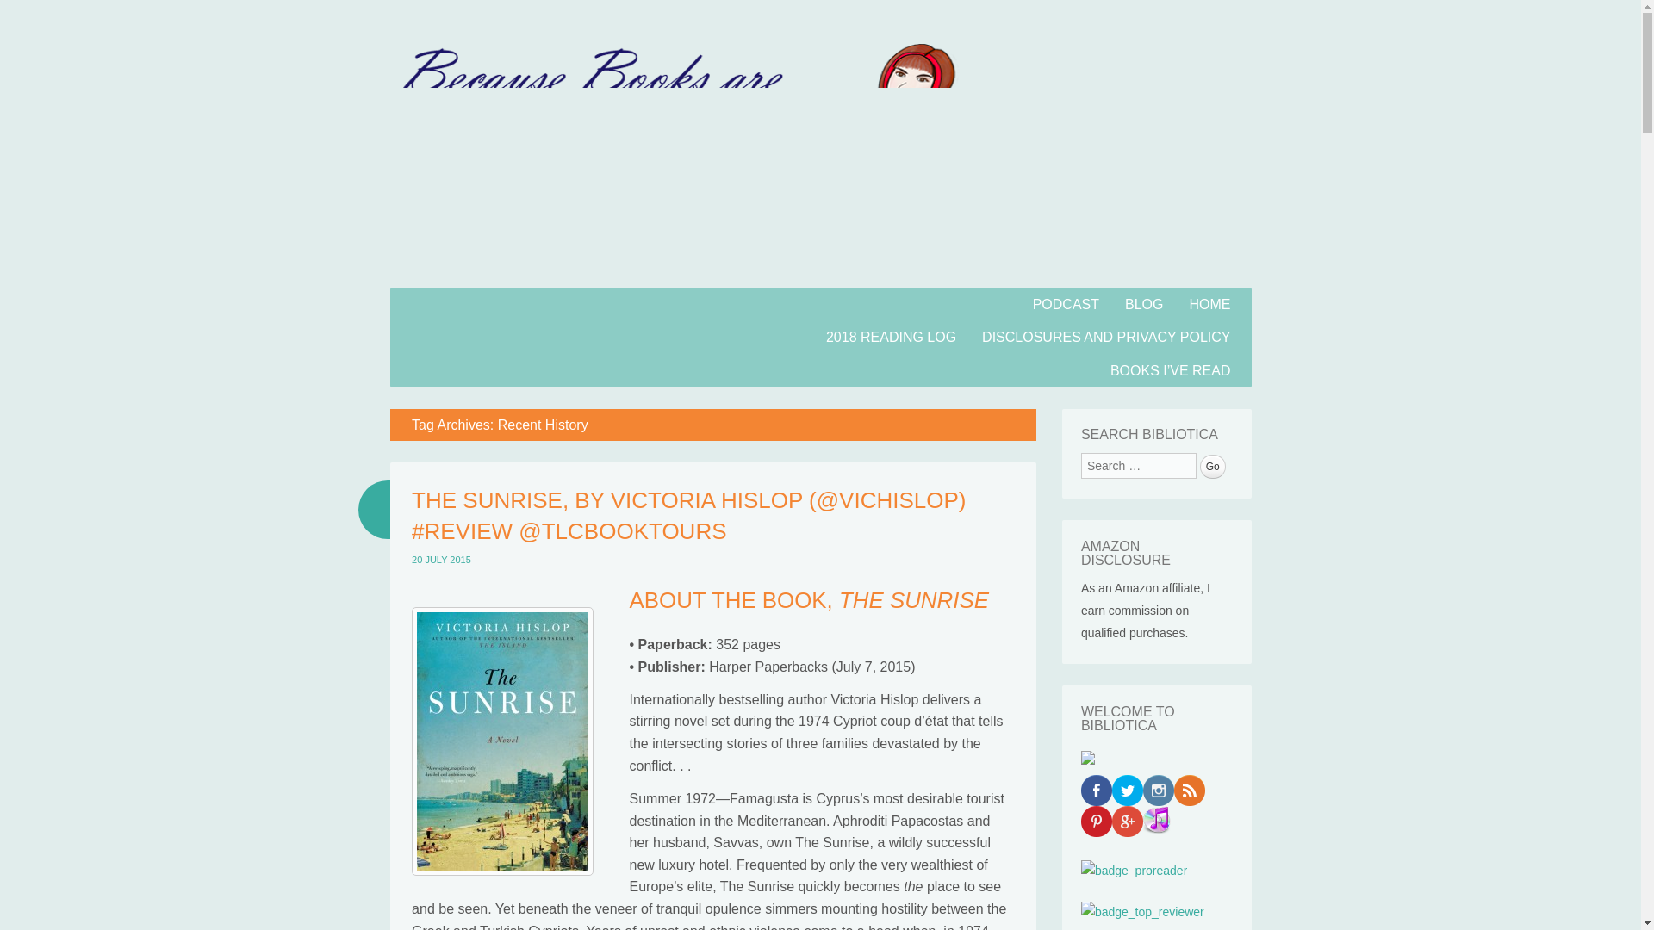 The image size is (1654, 930). Describe the element at coordinates (1144, 303) in the screenshot. I see `BLOG` at that location.